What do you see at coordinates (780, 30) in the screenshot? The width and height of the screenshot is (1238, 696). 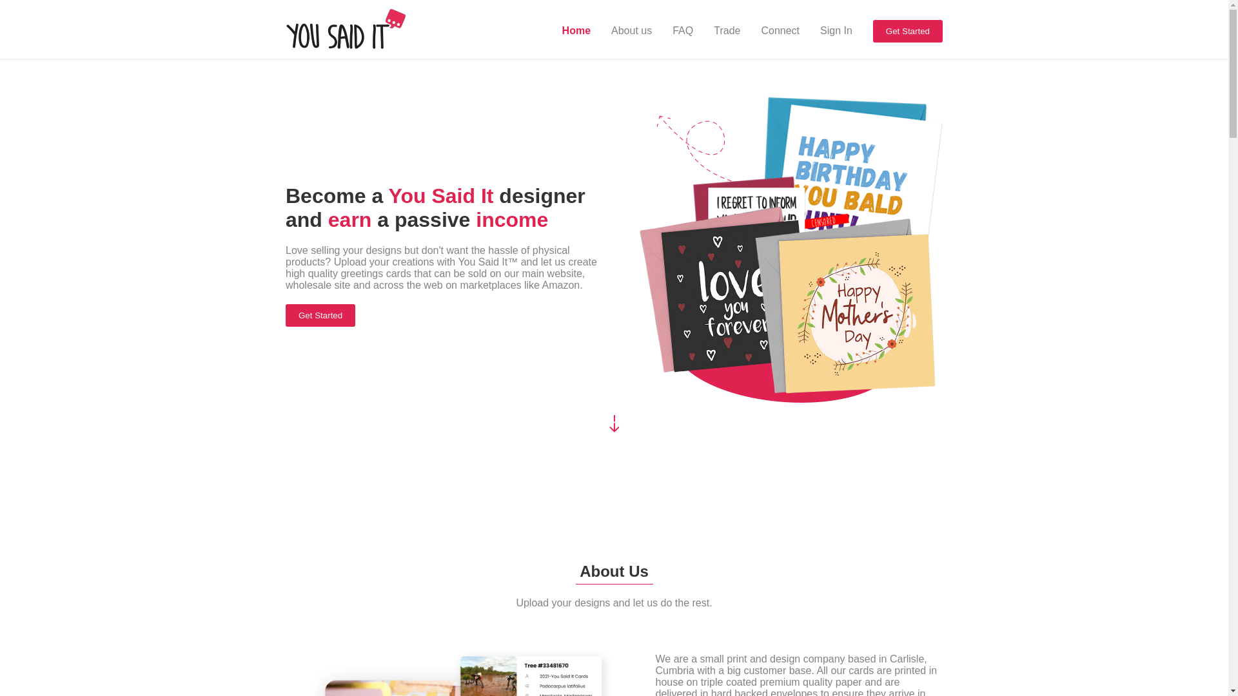 I see `Connect` at bounding box center [780, 30].